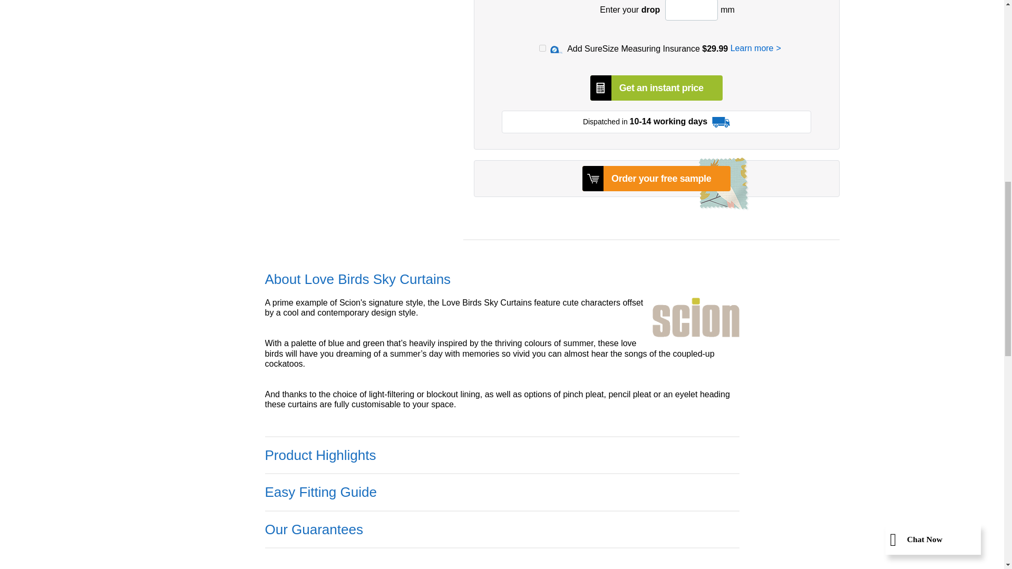  What do you see at coordinates (543, 48) in the screenshot?
I see `on` at bounding box center [543, 48].